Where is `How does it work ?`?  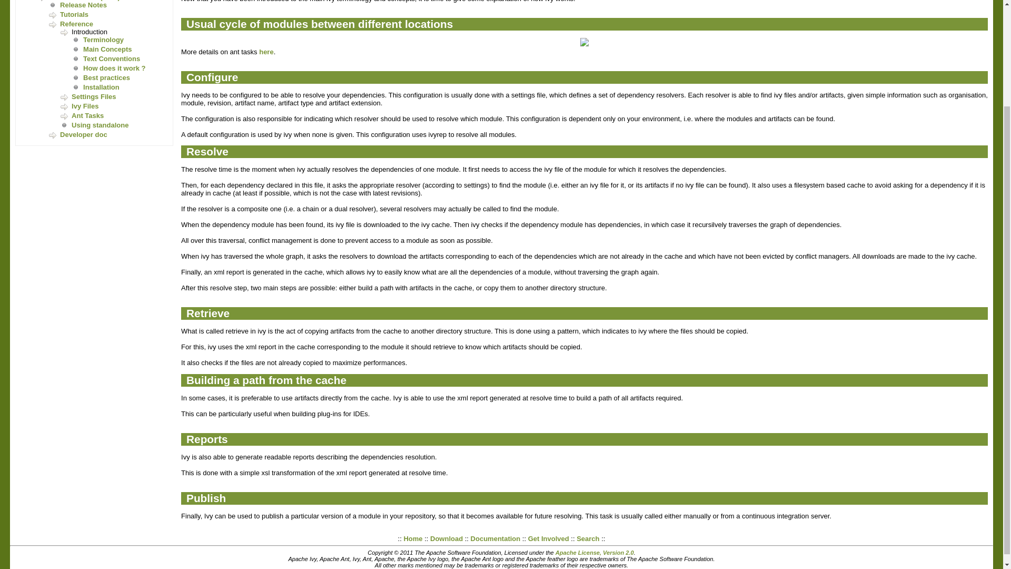 How does it work ? is located at coordinates (114, 68).